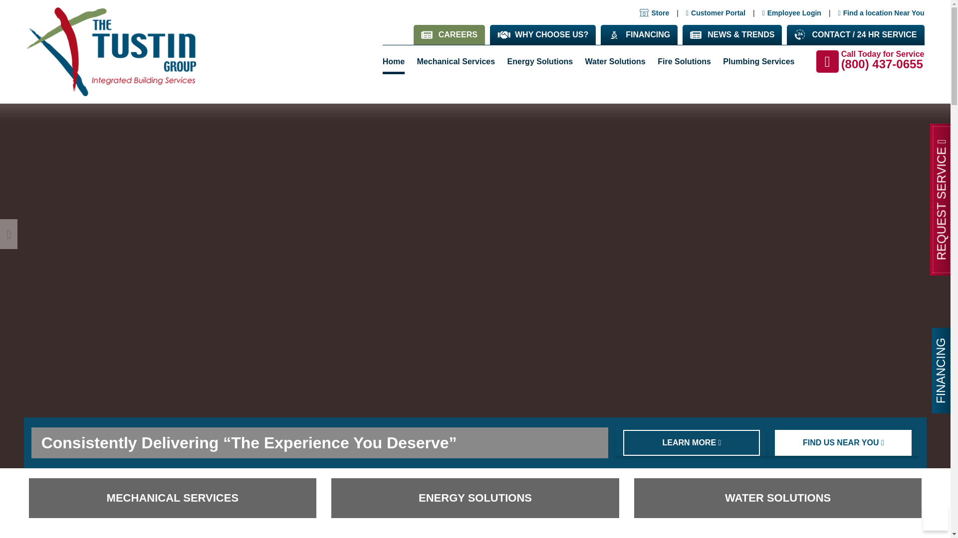 The width and height of the screenshot is (958, 538). What do you see at coordinates (615, 61) in the screenshot?
I see `Water Solutions` at bounding box center [615, 61].